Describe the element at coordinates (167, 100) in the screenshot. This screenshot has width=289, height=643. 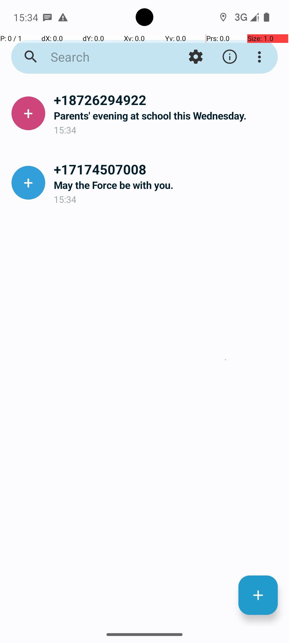
I see `+18726294922` at that location.